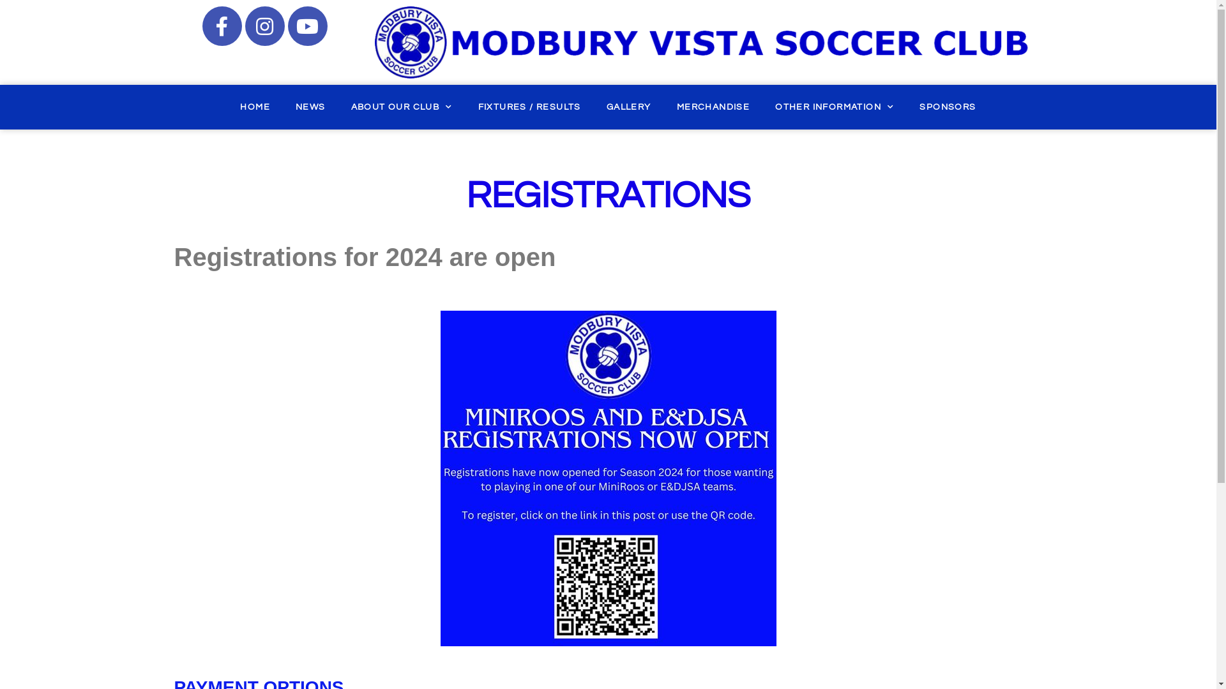 The height and width of the screenshot is (689, 1226). What do you see at coordinates (310, 107) in the screenshot?
I see `NEWS` at bounding box center [310, 107].